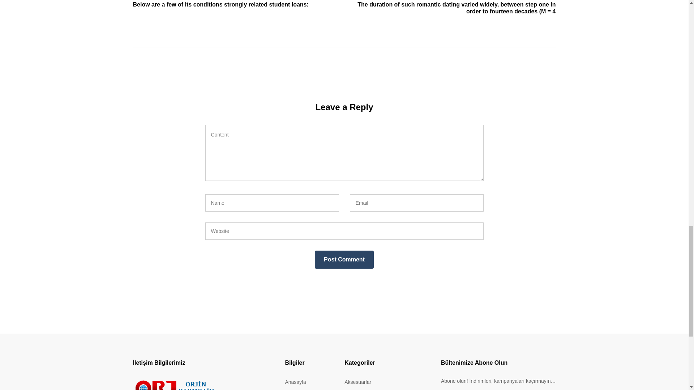 Image resolution: width=694 pixels, height=390 pixels. I want to click on Post Comment, so click(344, 260).